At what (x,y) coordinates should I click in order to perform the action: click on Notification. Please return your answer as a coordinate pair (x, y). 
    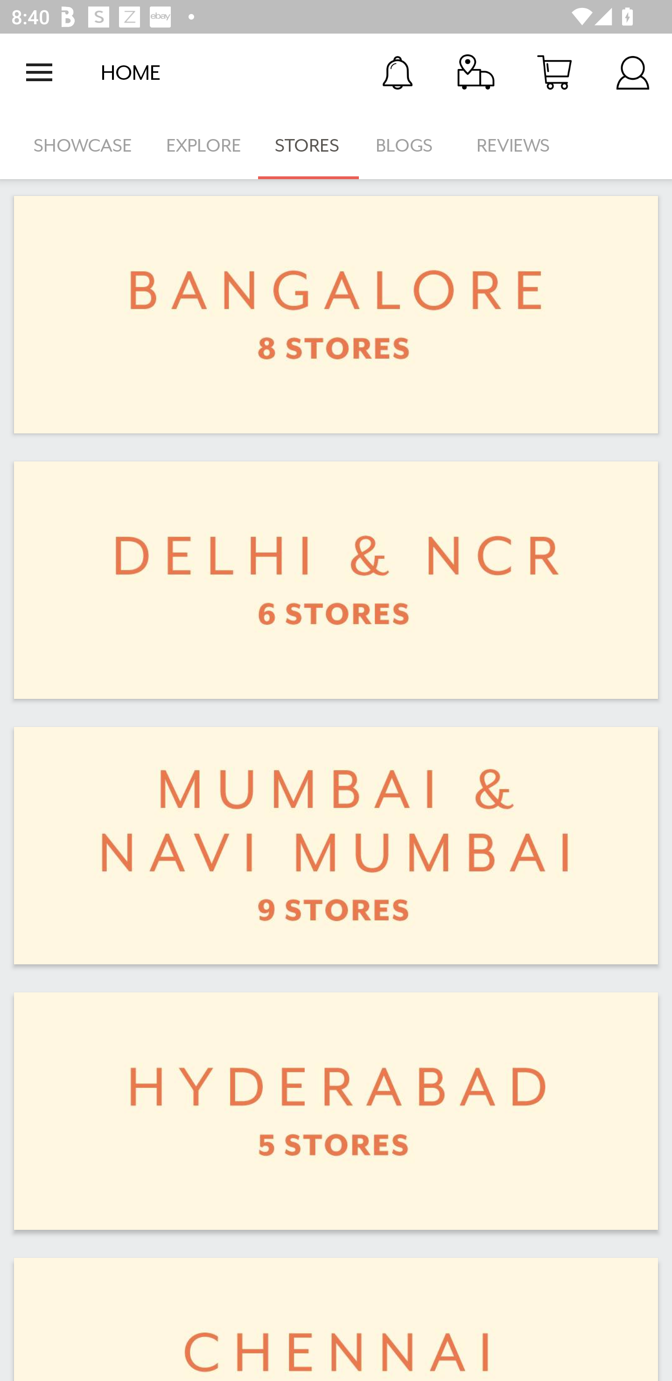
    Looking at the image, I should click on (398, 72).